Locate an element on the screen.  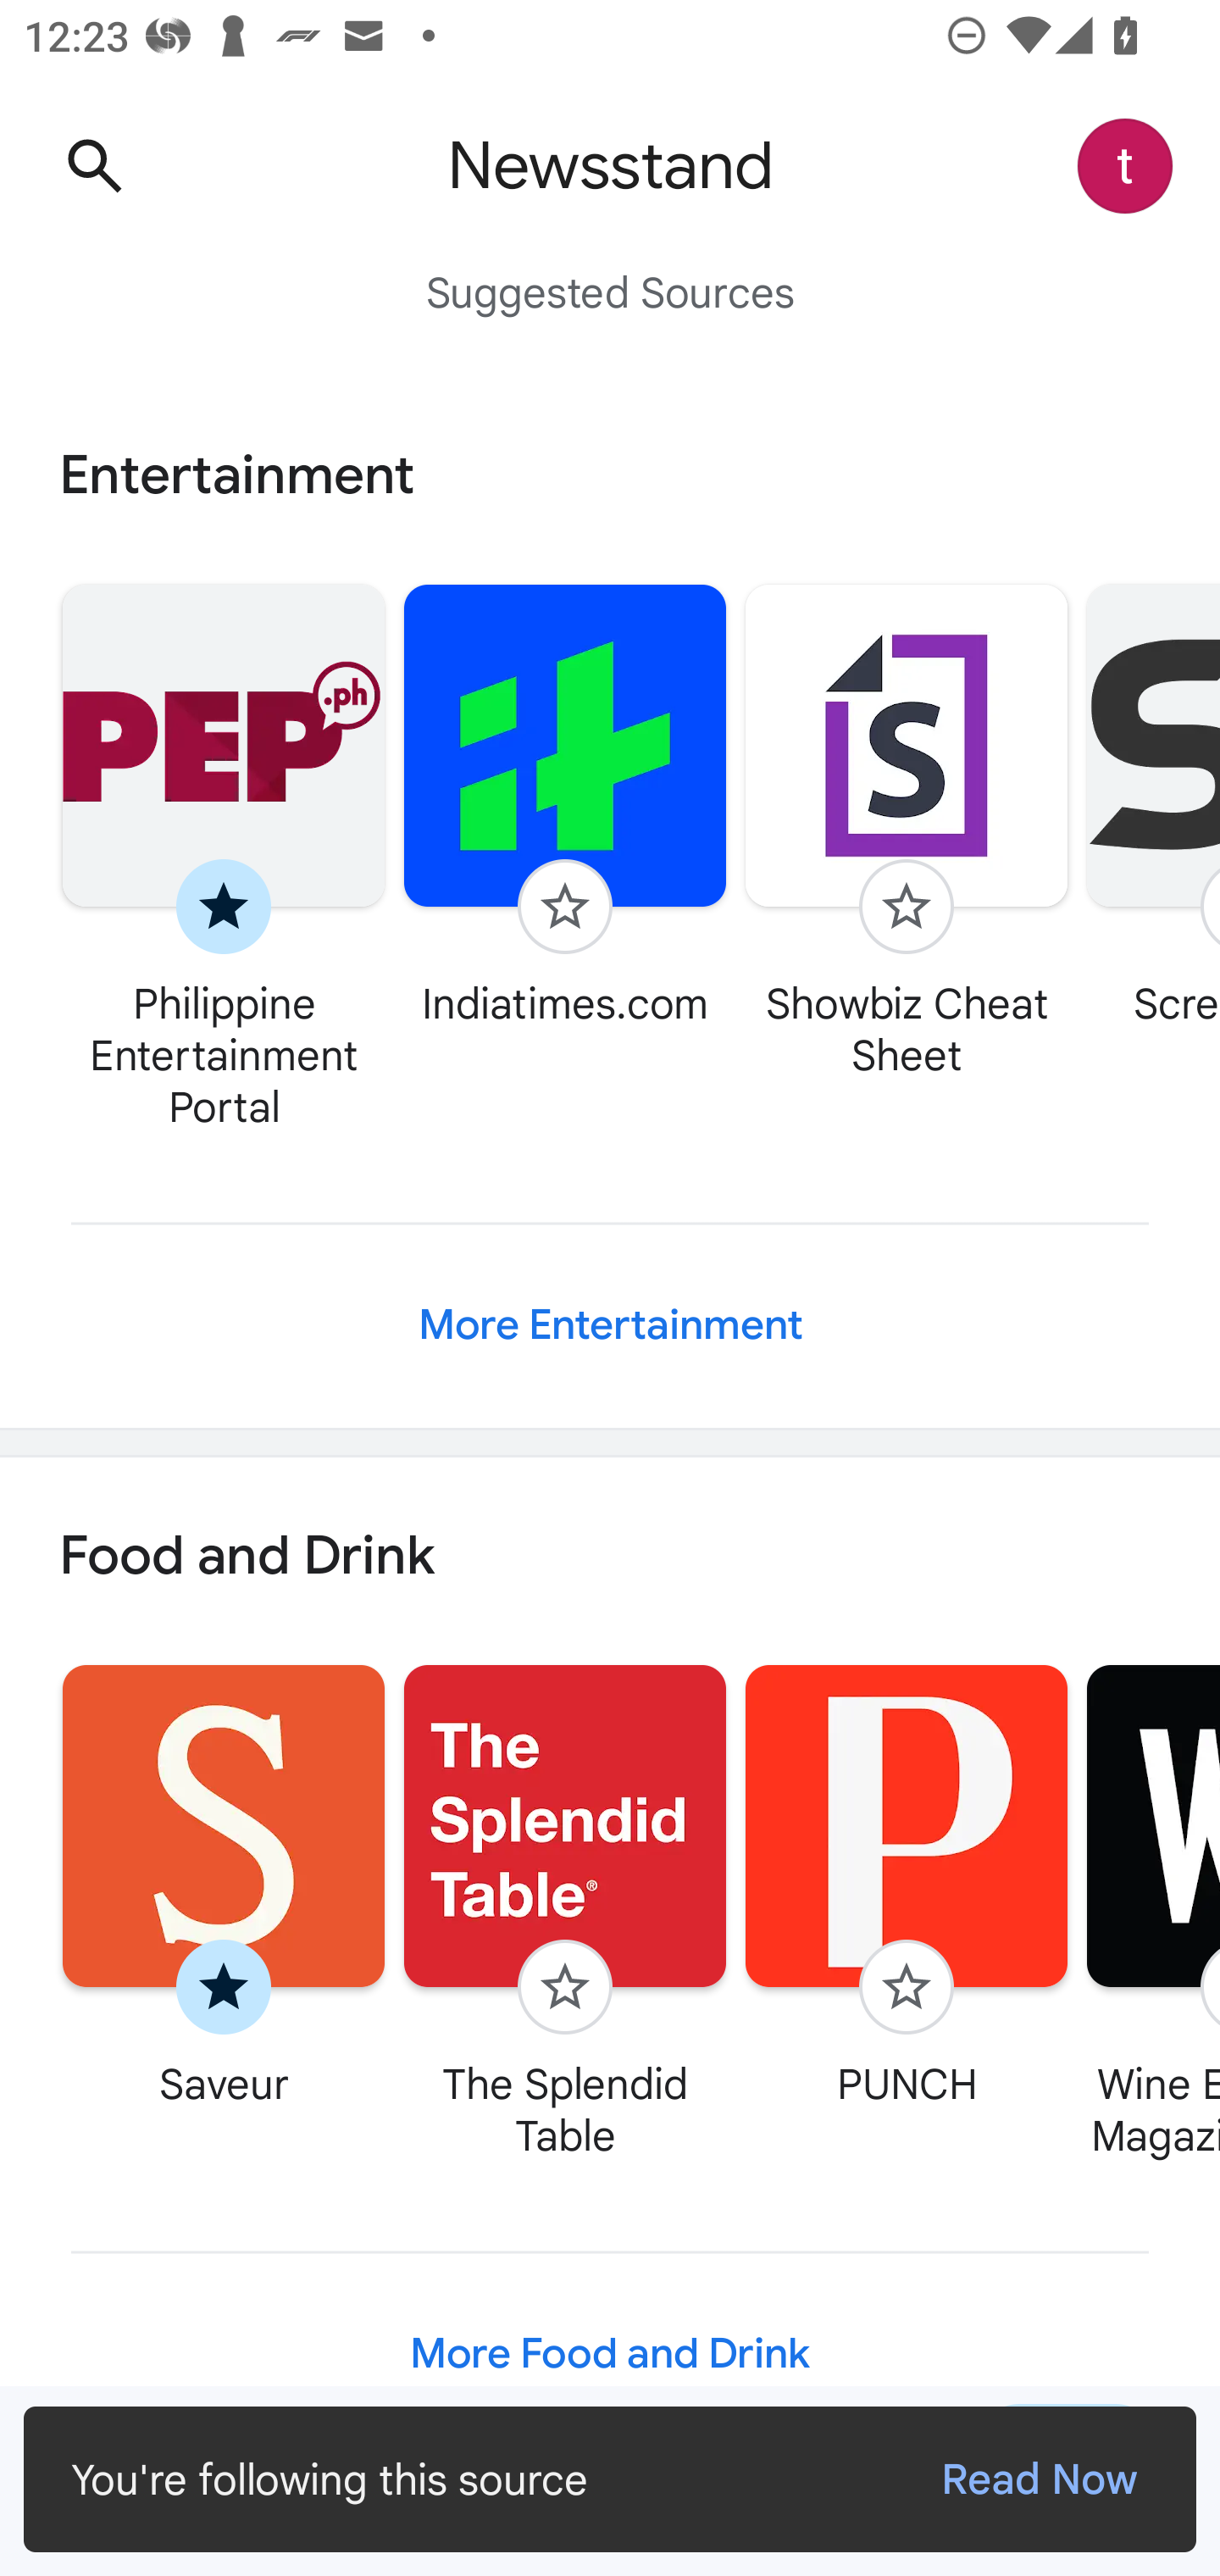
Follow is located at coordinates (564, 907).